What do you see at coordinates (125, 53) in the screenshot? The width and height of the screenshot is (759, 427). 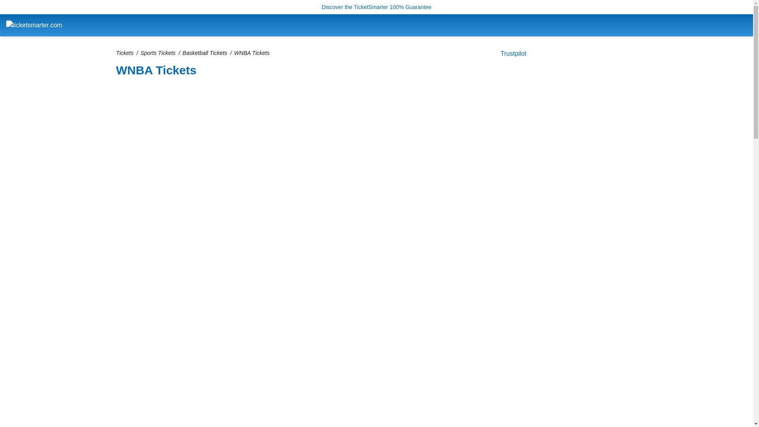 I see `Tickets` at bounding box center [125, 53].